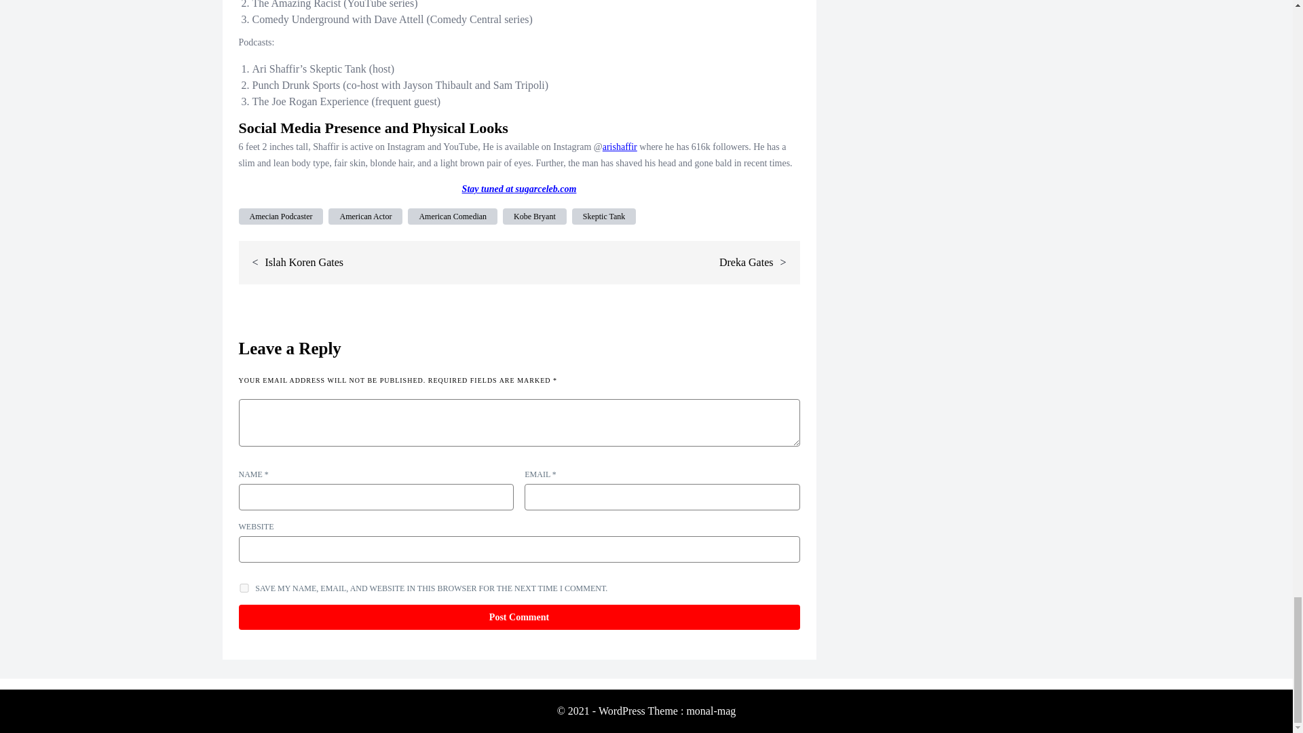 The width and height of the screenshot is (1303, 733). Describe the element at coordinates (619, 45) in the screenshot. I see `arishaffir` at that location.